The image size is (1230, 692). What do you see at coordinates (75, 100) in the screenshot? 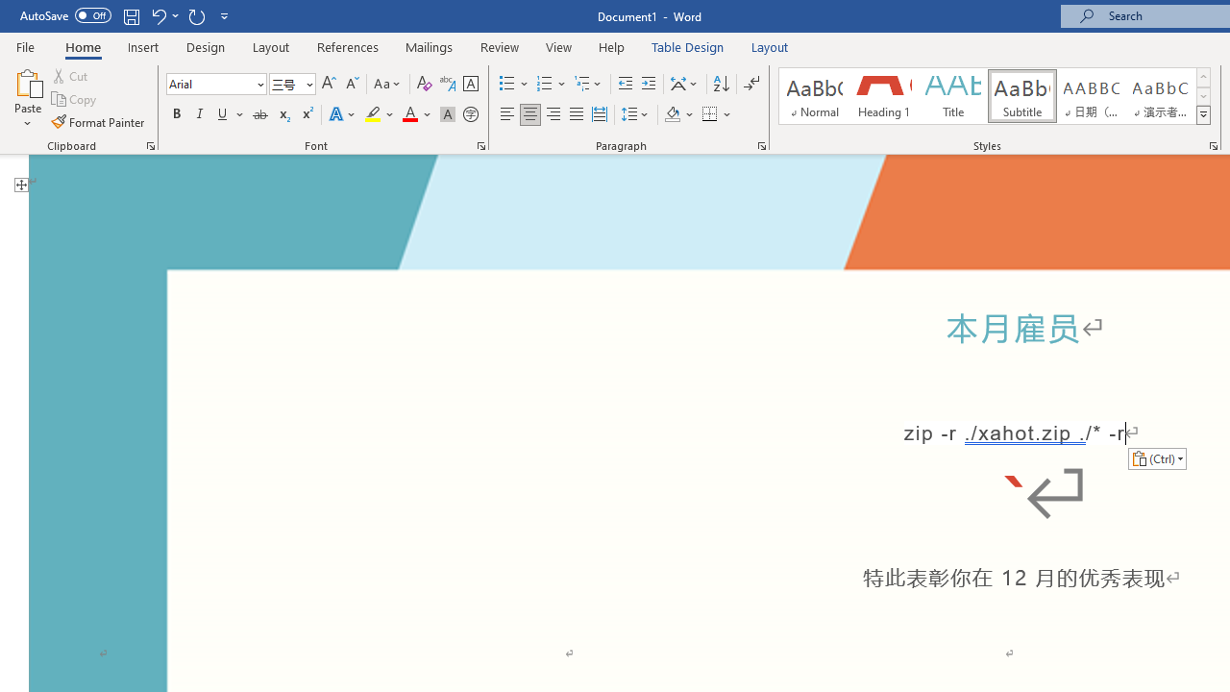
I see `Copy` at bounding box center [75, 100].